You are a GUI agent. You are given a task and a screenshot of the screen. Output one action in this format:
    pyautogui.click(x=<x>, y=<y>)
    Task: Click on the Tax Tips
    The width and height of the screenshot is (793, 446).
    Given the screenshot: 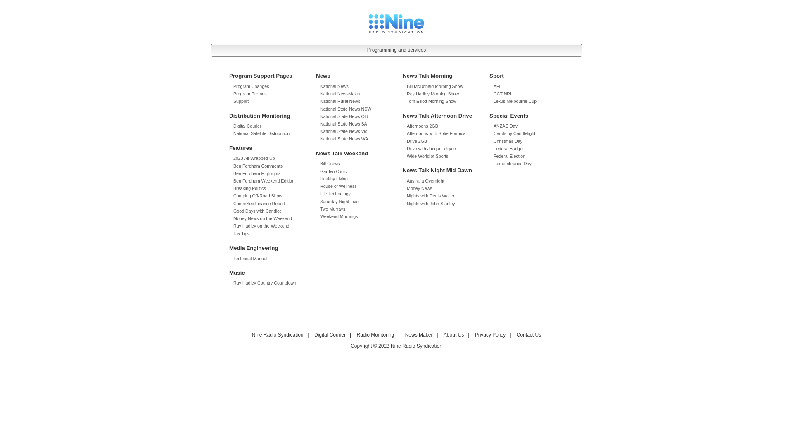 What is the action you would take?
    pyautogui.click(x=241, y=234)
    